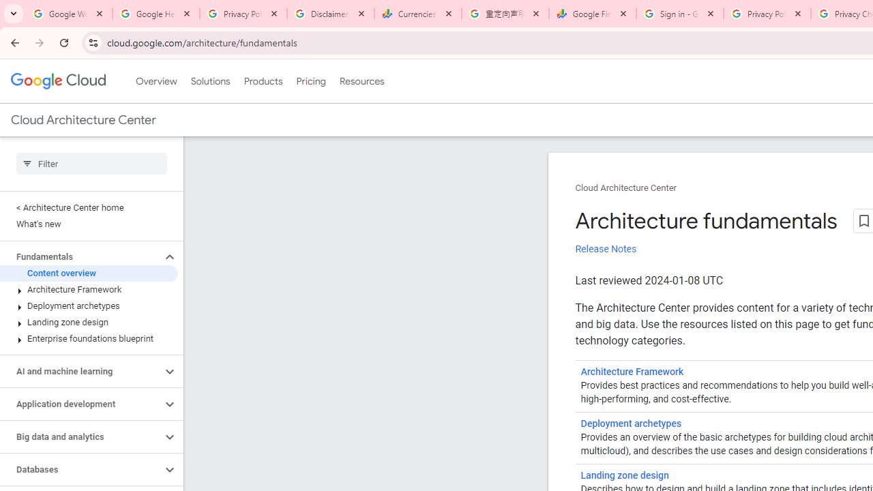 This screenshot has width=873, height=491. What do you see at coordinates (80, 469) in the screenshot?
I see `Databases` at bounding box center [80, 469].